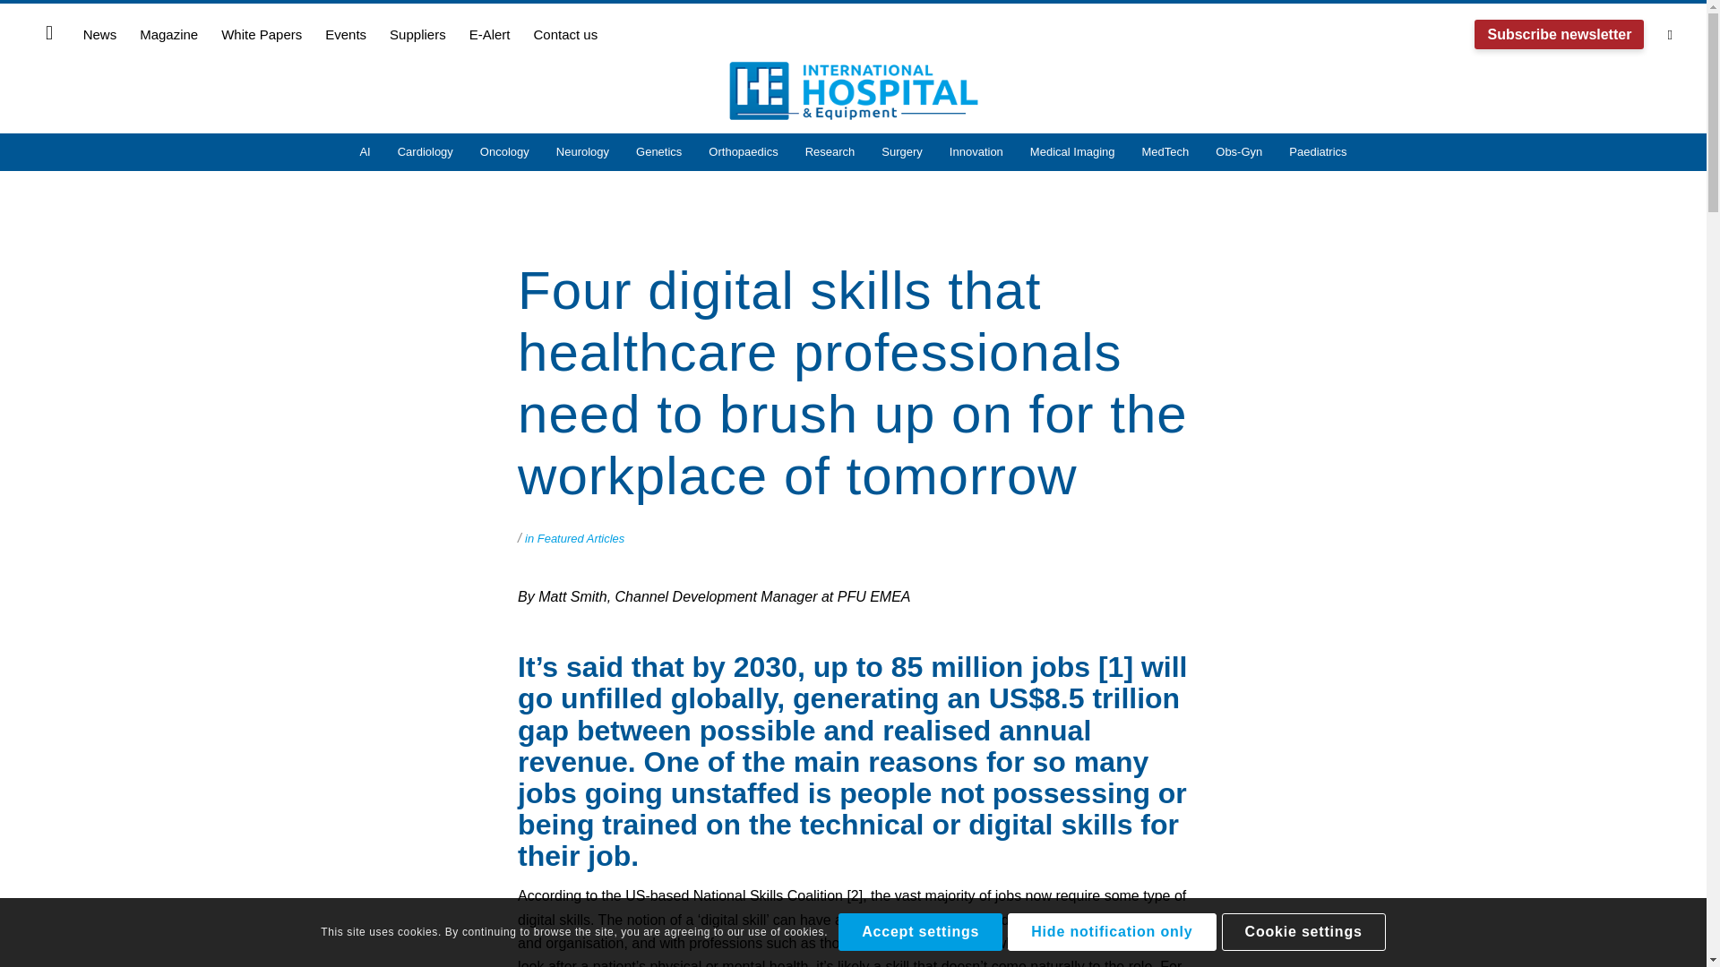  Describe the element at coordinates (1559, 34) in the screenshot. I see `Subscribe newsletter` at that location.